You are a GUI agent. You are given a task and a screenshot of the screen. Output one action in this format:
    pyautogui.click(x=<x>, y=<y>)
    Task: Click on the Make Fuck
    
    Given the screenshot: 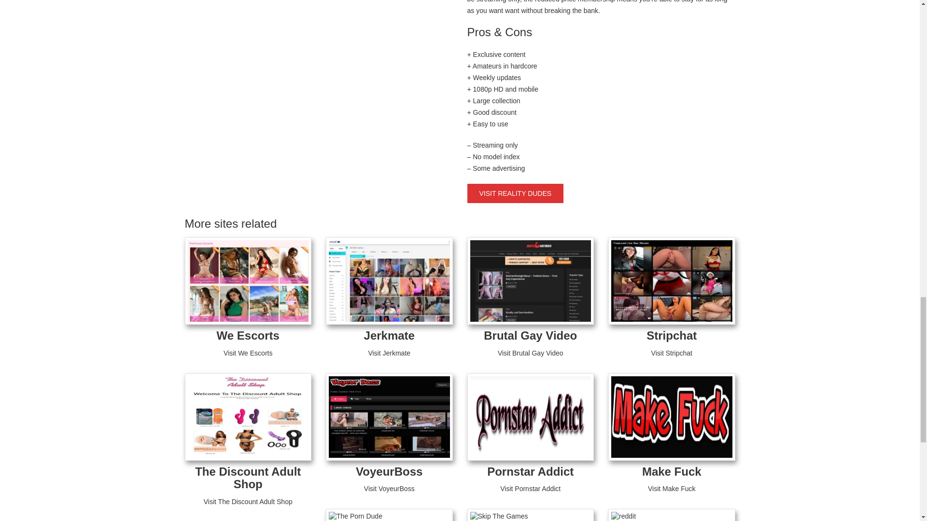 What is the action you would take?
    pyautogui.click(x=672, y=472)
    